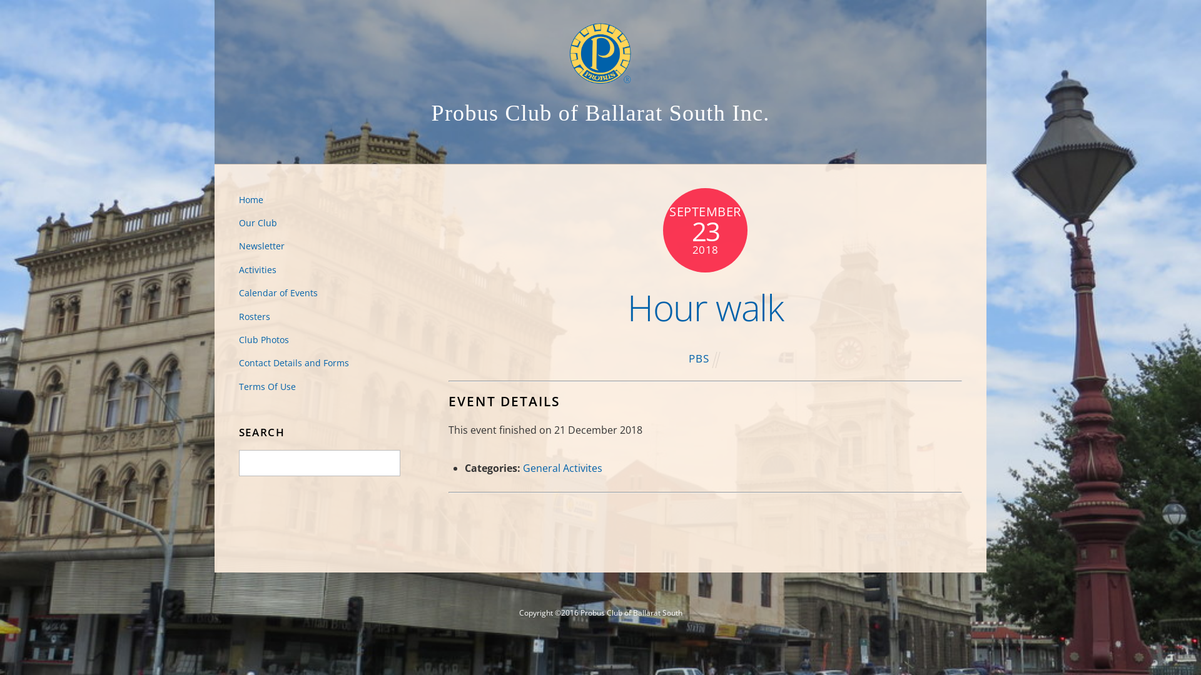 This screenshot has height=675, width=1201. Describe the element at coordinates (255, 316) in the screenshot. I see `Rosters` at that location.